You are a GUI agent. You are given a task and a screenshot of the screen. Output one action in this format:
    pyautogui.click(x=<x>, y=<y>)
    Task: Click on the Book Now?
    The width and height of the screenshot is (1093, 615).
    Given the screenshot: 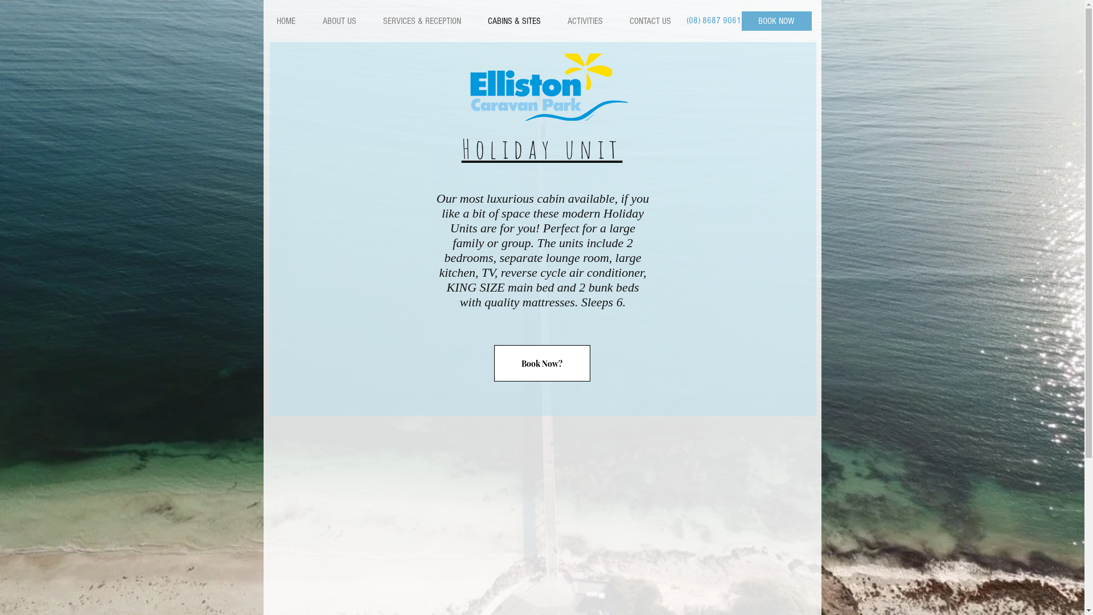 What is the action you would take?
    pyautogui.click(x=542, y=363)
    